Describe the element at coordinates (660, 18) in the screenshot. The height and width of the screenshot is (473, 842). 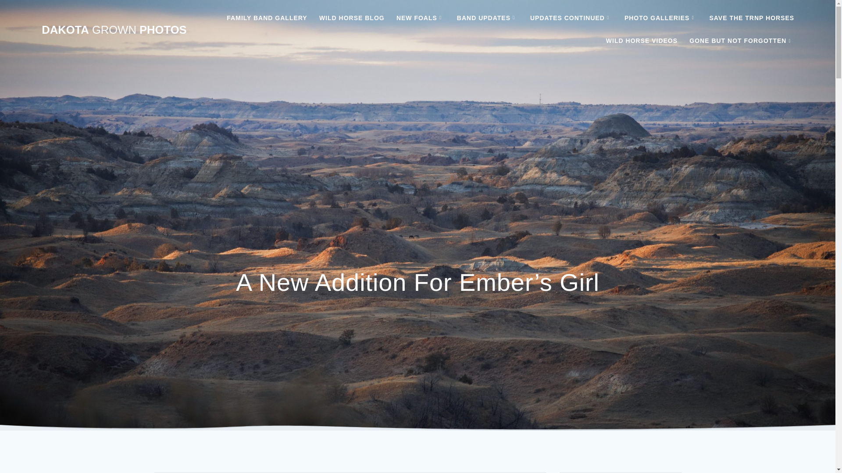
I see `PHOTO GALLERIES` at that location.